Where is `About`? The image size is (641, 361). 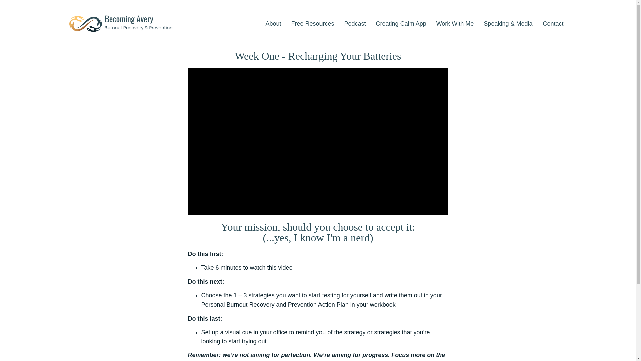 About is located at coordinates (273, 23).